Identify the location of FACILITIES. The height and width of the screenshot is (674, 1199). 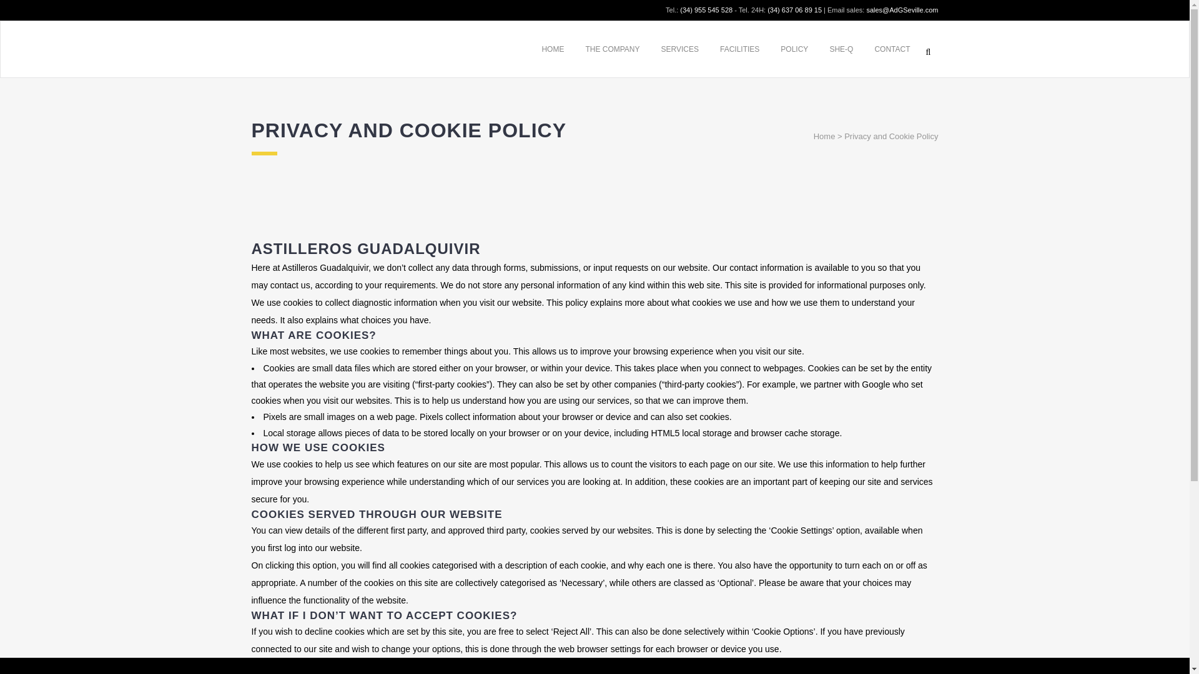
(739, 49).